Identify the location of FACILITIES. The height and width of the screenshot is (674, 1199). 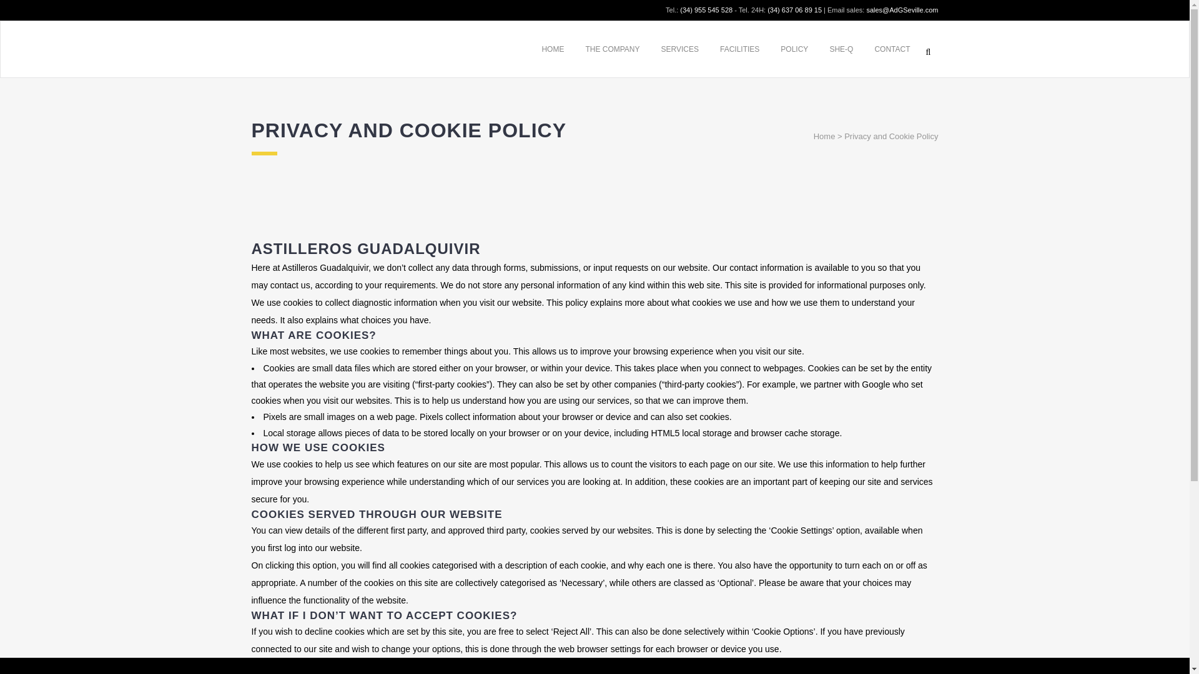
(739, 49).